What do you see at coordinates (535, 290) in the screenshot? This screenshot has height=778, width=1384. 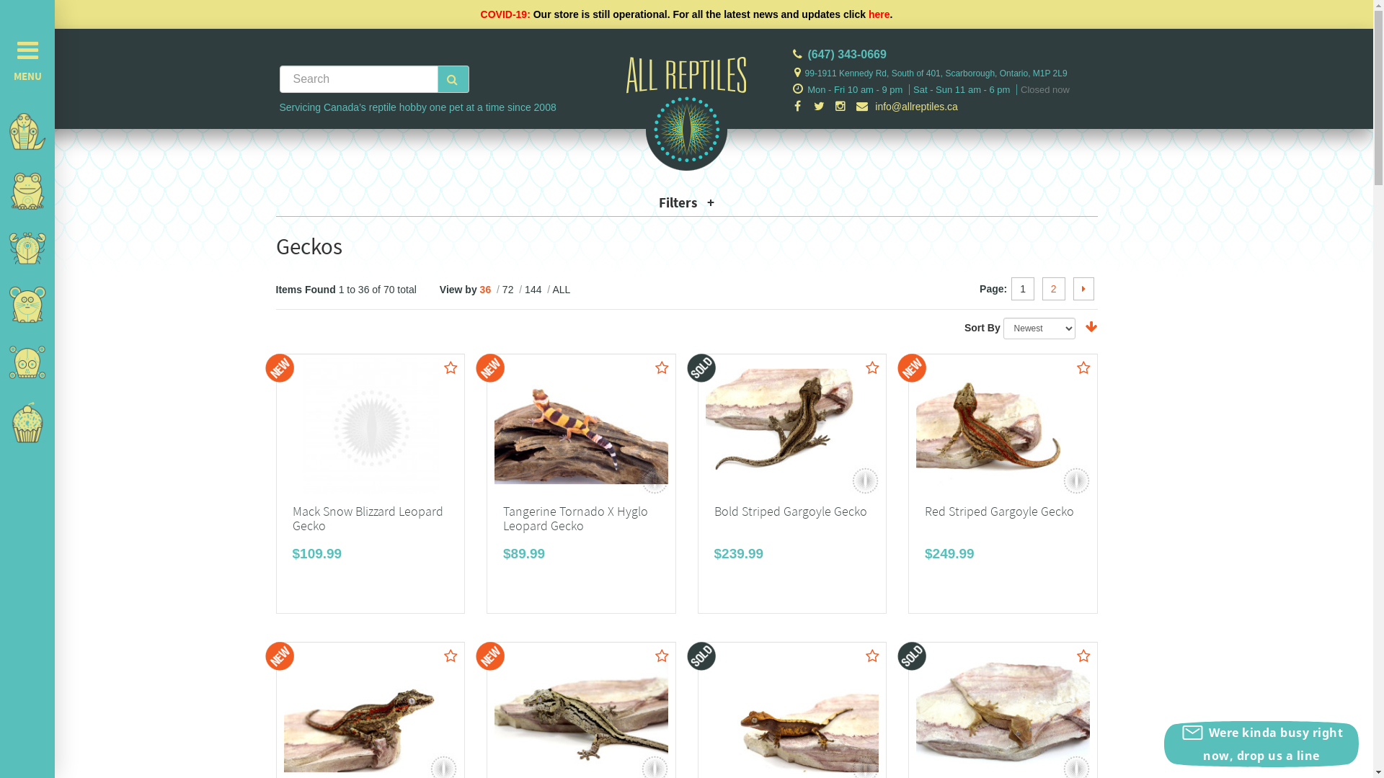 I see `144` at bounding box center [535, 290].